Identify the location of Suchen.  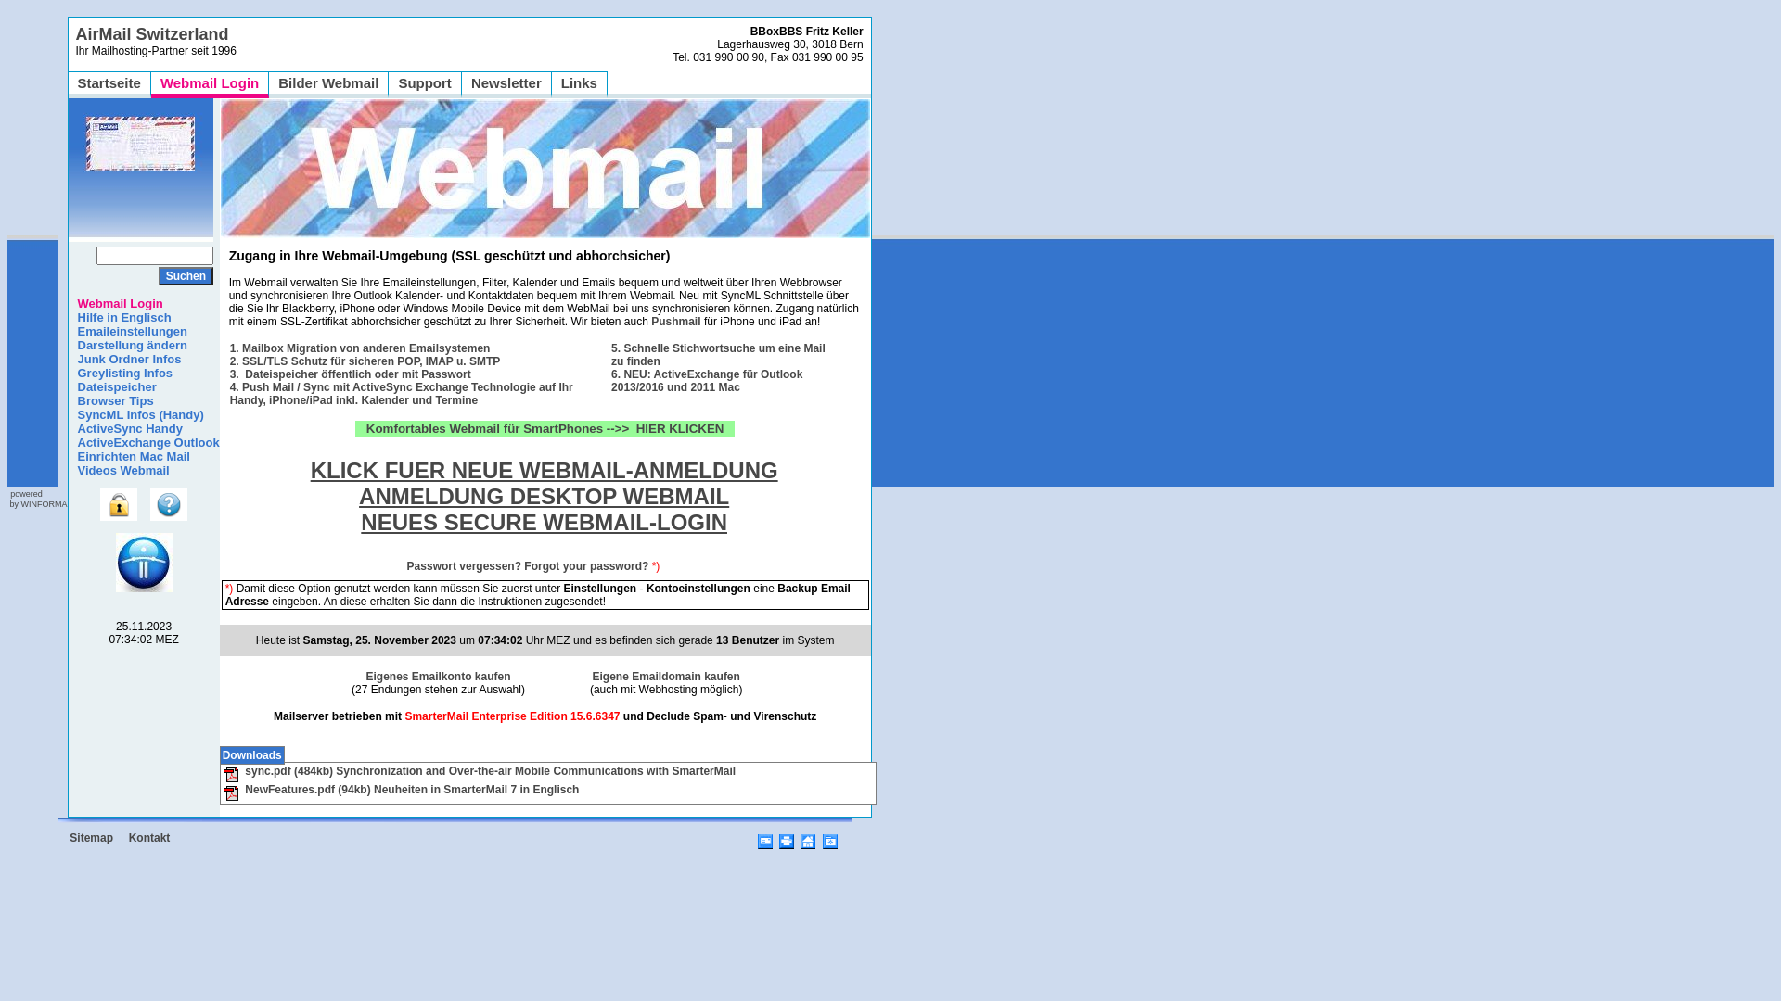
(186, 276).